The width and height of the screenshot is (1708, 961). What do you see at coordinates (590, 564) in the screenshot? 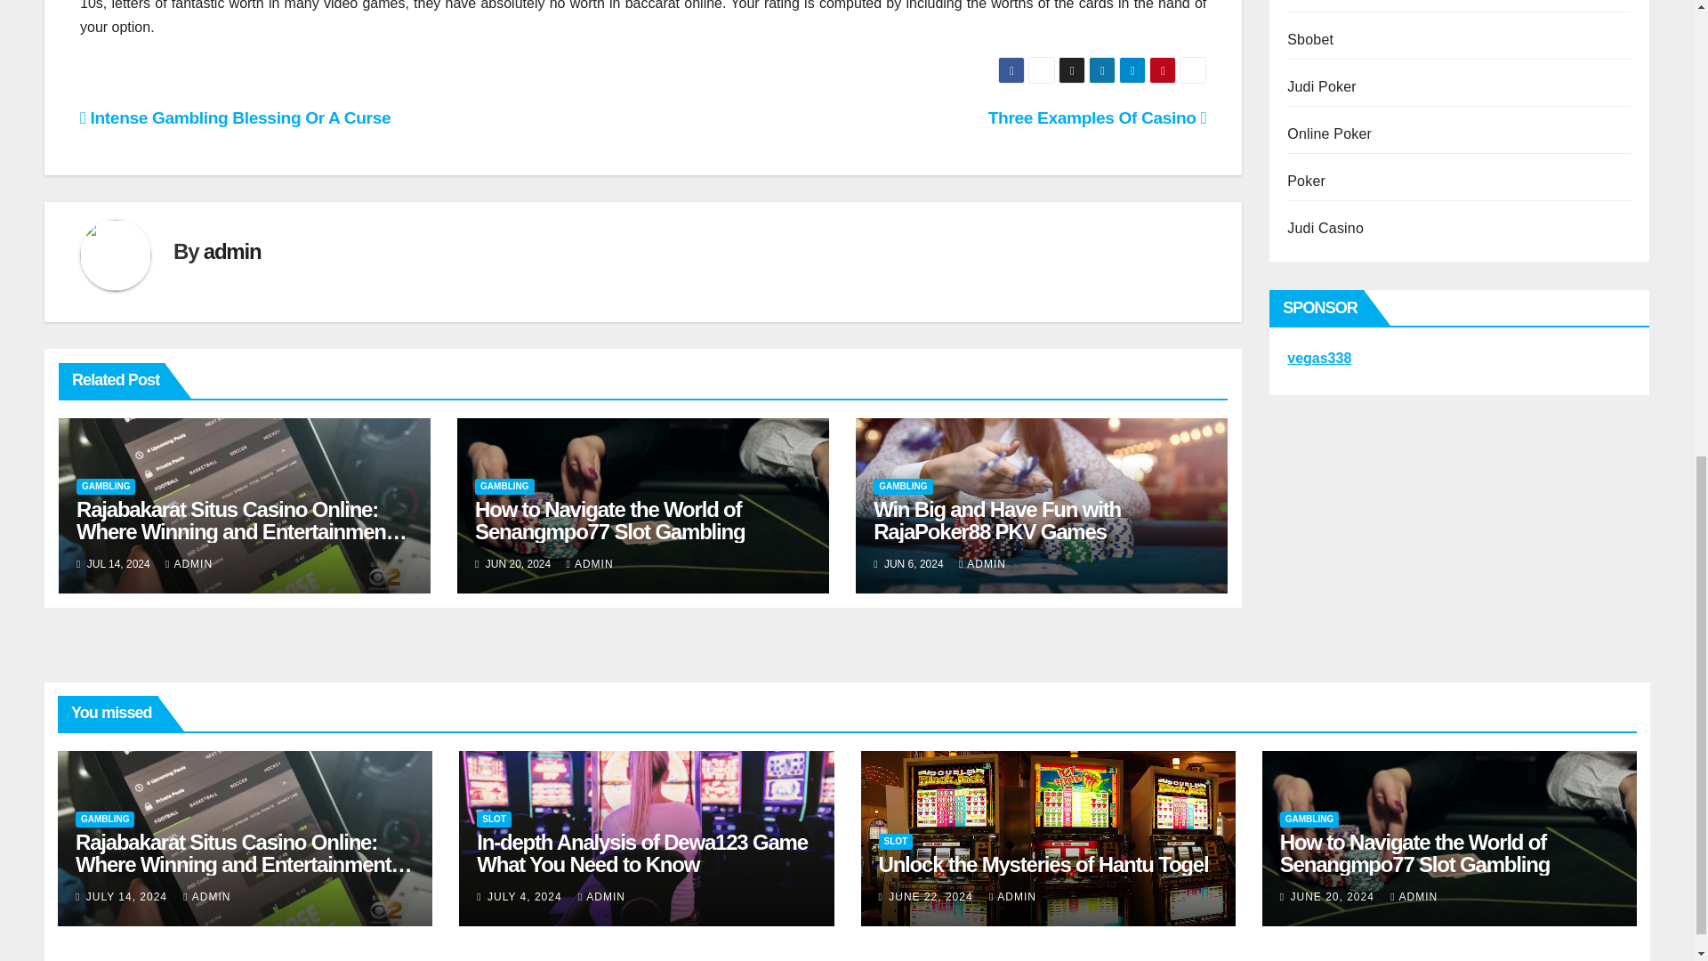
I see `ADMIN` at bounding box center [590, 564].